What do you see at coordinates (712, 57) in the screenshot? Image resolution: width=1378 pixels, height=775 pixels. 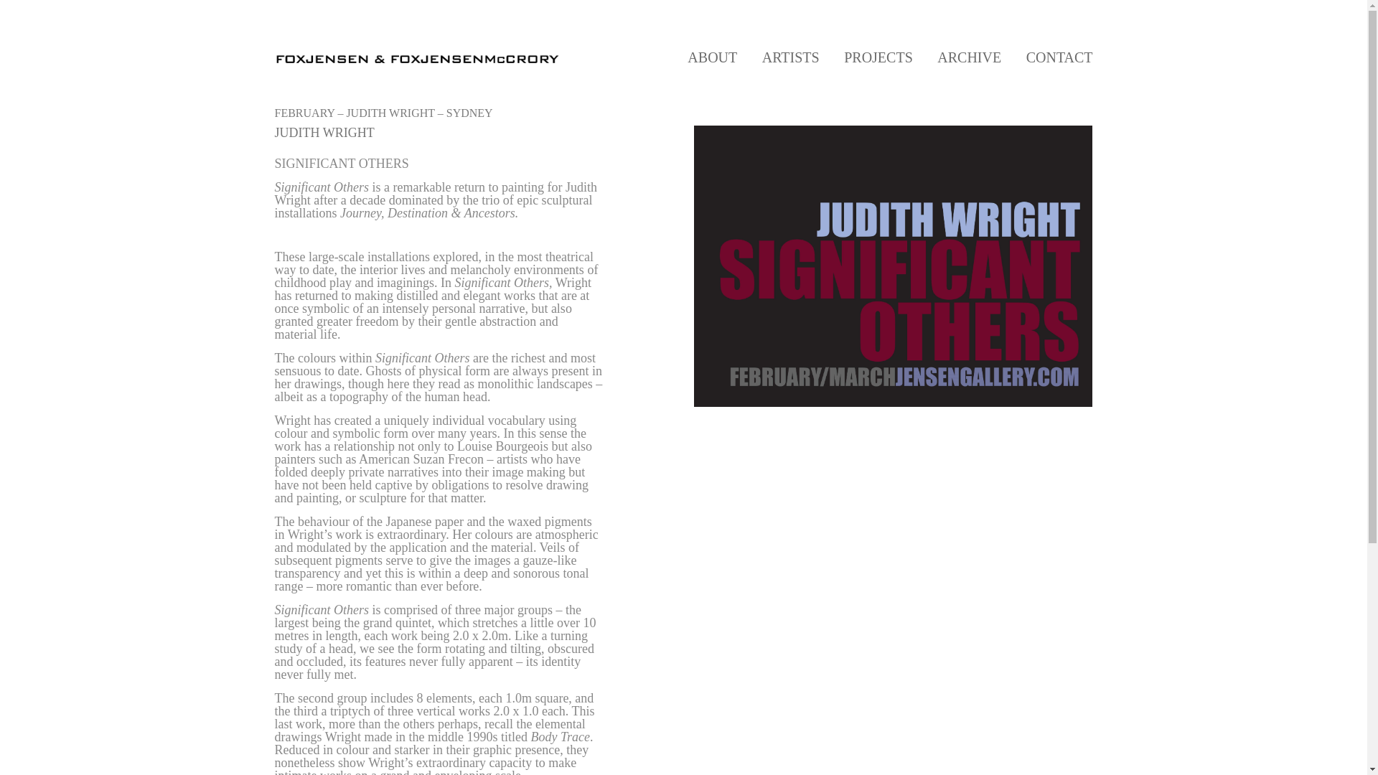 I see `ABOUT` at bounding box center [712, 57].